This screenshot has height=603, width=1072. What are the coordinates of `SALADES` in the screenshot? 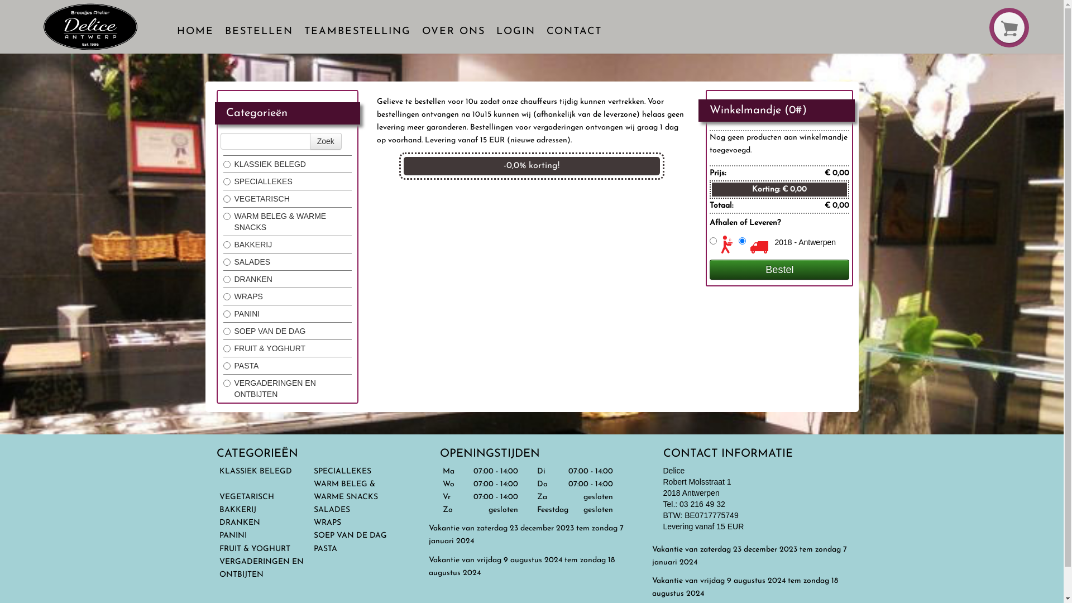 It's located at (332, 510).